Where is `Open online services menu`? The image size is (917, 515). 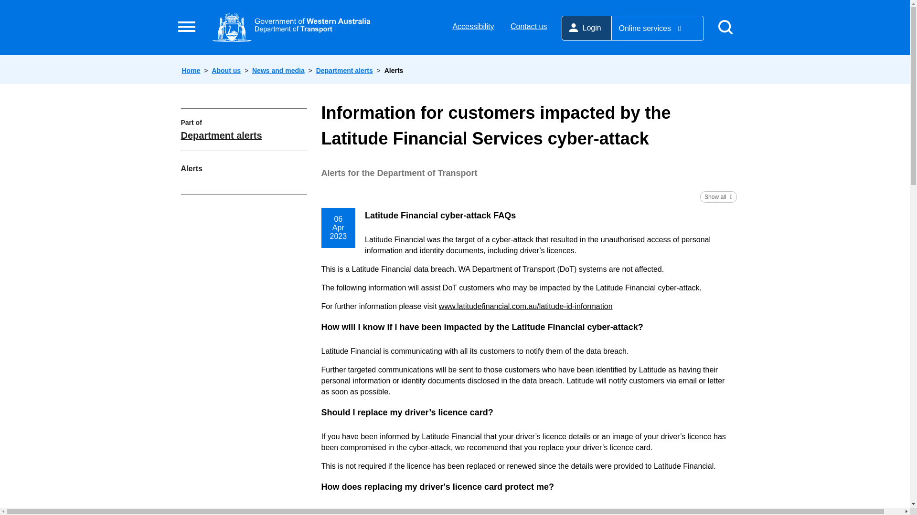 Open online services menu is located at coordinates (657, 28).